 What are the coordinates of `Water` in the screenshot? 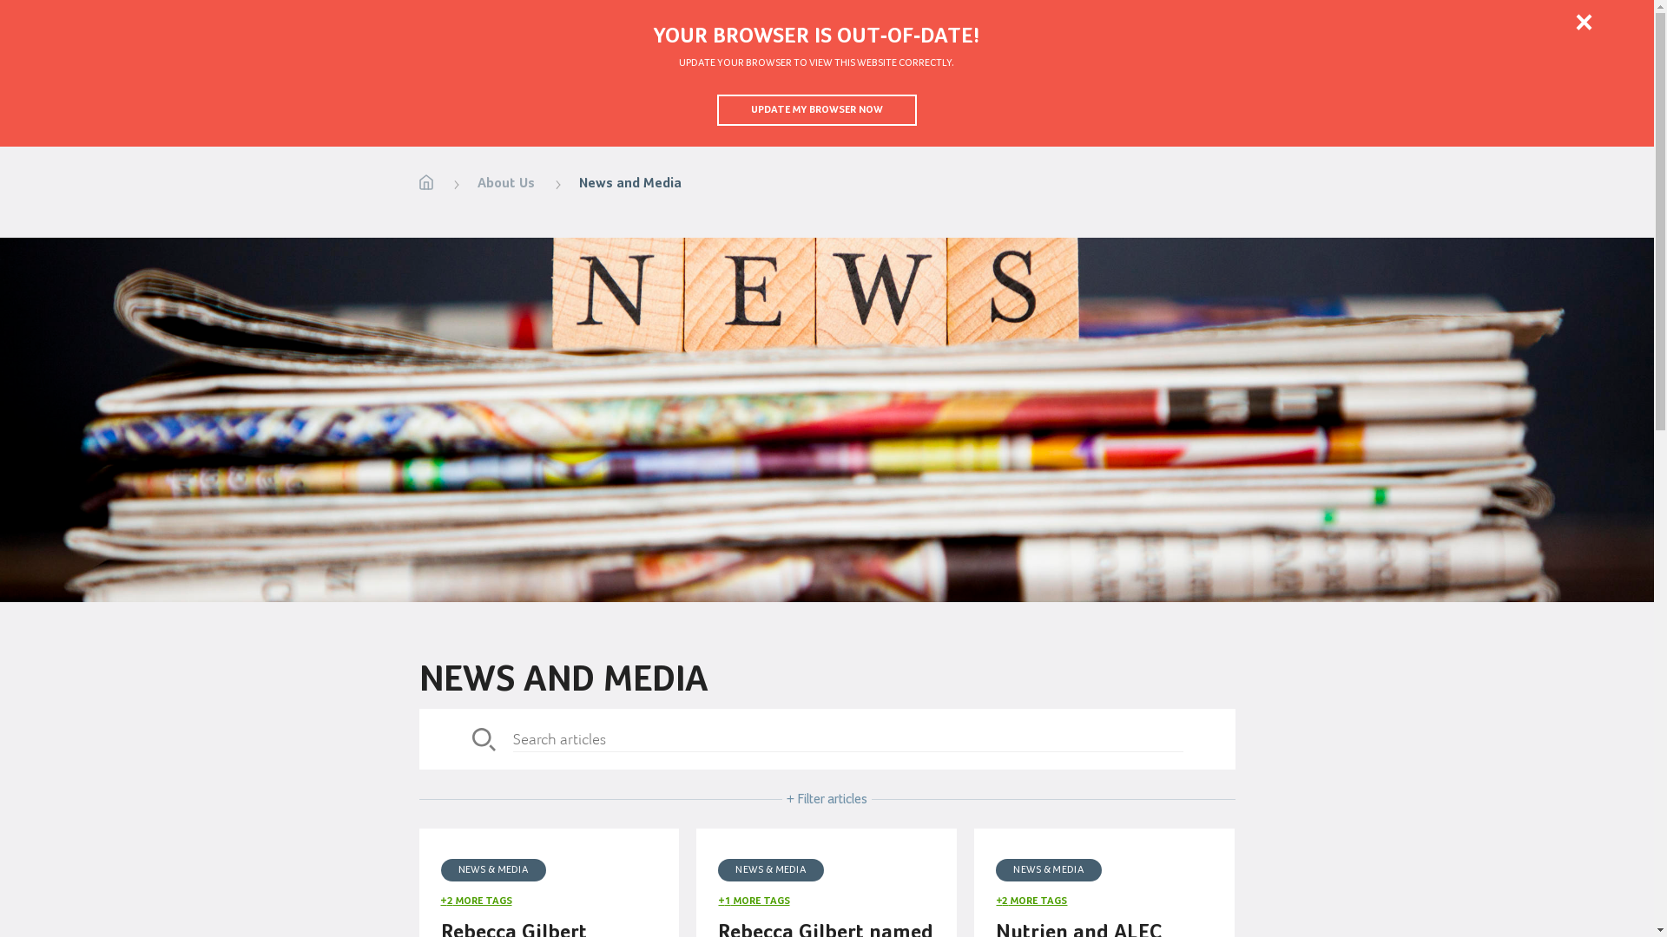 It's located at (1052, 87).